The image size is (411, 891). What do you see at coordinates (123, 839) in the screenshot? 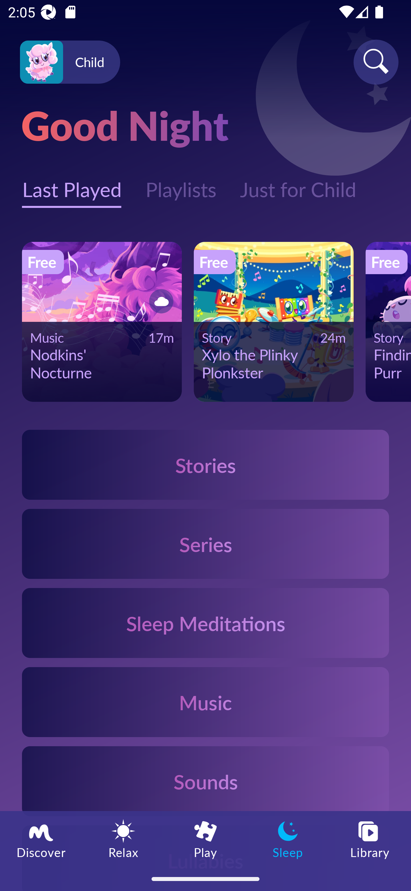
I see `Relax` at bounding box center [123, 839].